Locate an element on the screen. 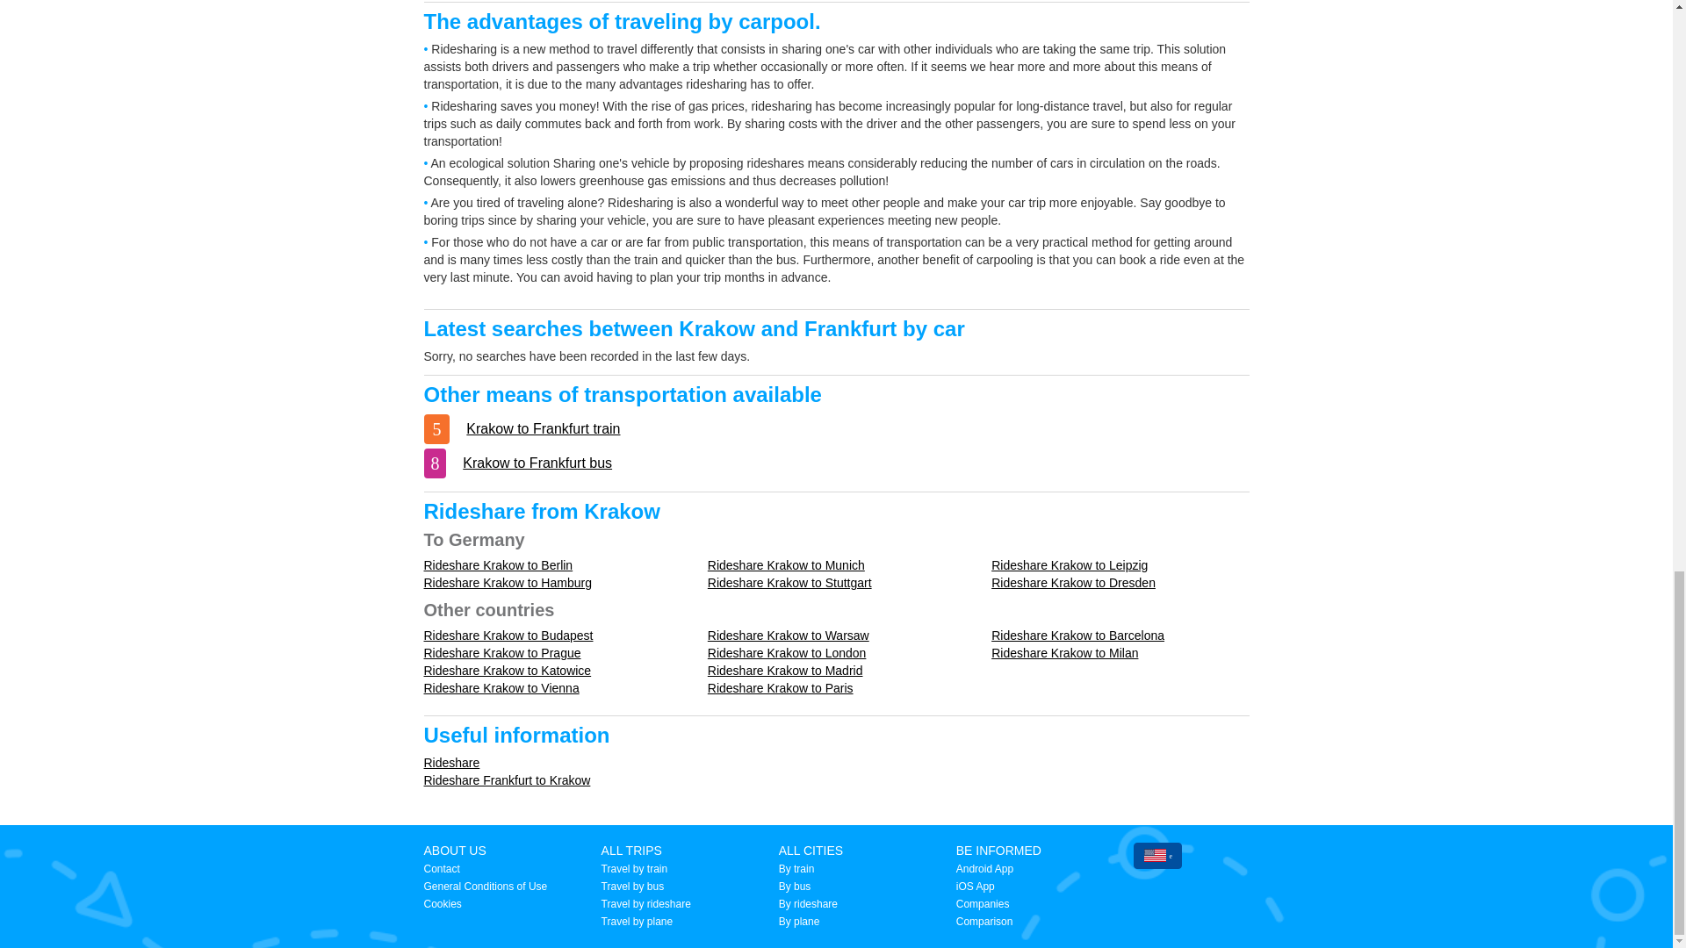 The image size is (1686, 948). Krakow to Frankfurt bus is located at coordinates (537, 463).